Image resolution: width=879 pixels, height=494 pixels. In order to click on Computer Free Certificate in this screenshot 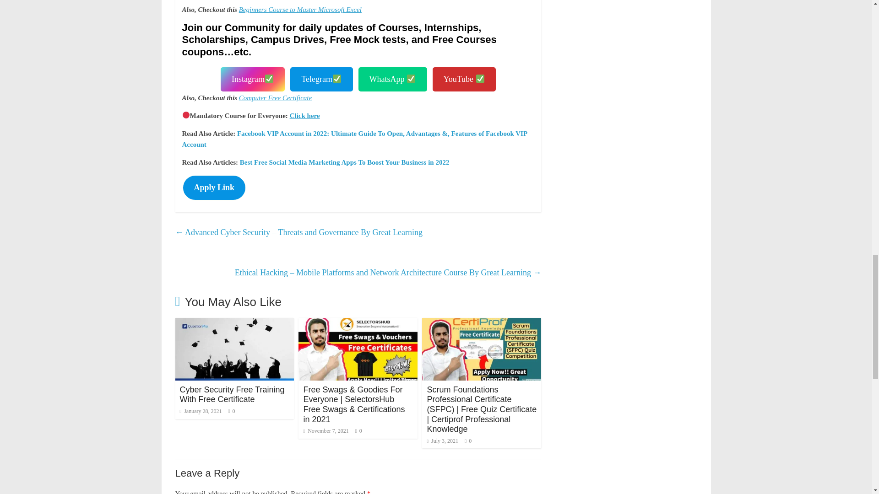, I will do `click(276, 98)`.